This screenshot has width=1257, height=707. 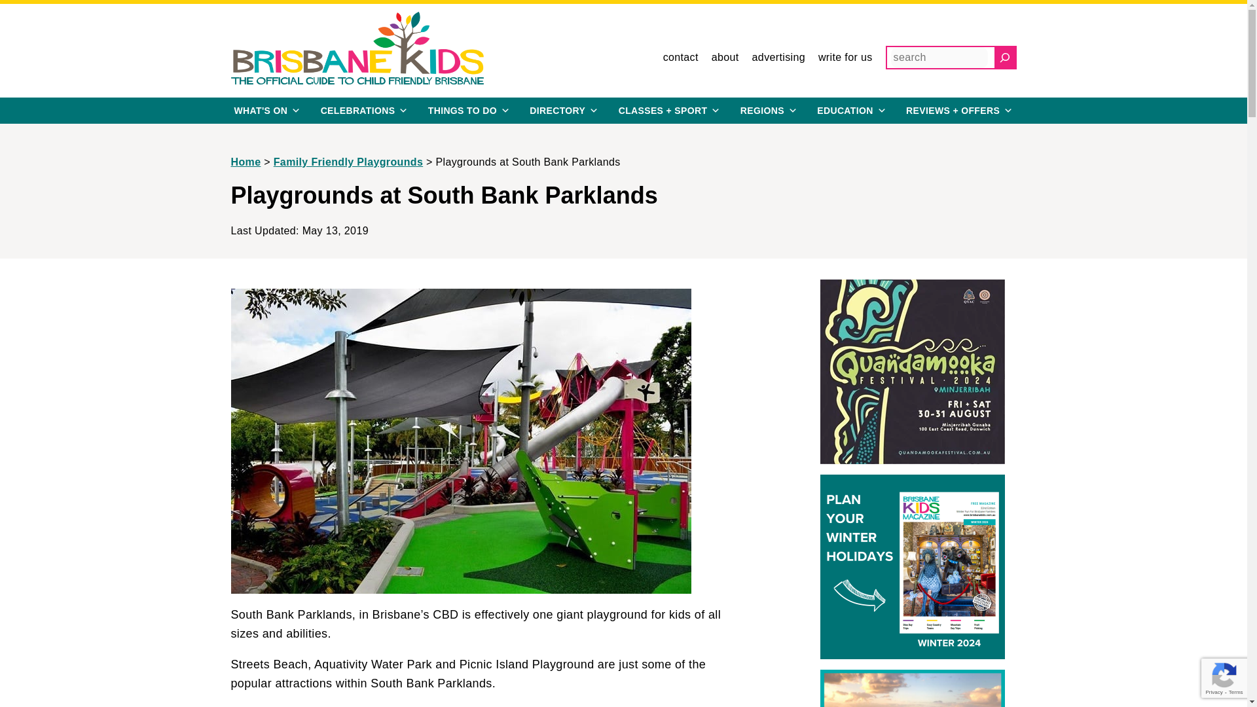 What do you see at coordinates (364, 111) in the screenshot?
I see `CELEBRATIONS` at bounding box center [364, 111].